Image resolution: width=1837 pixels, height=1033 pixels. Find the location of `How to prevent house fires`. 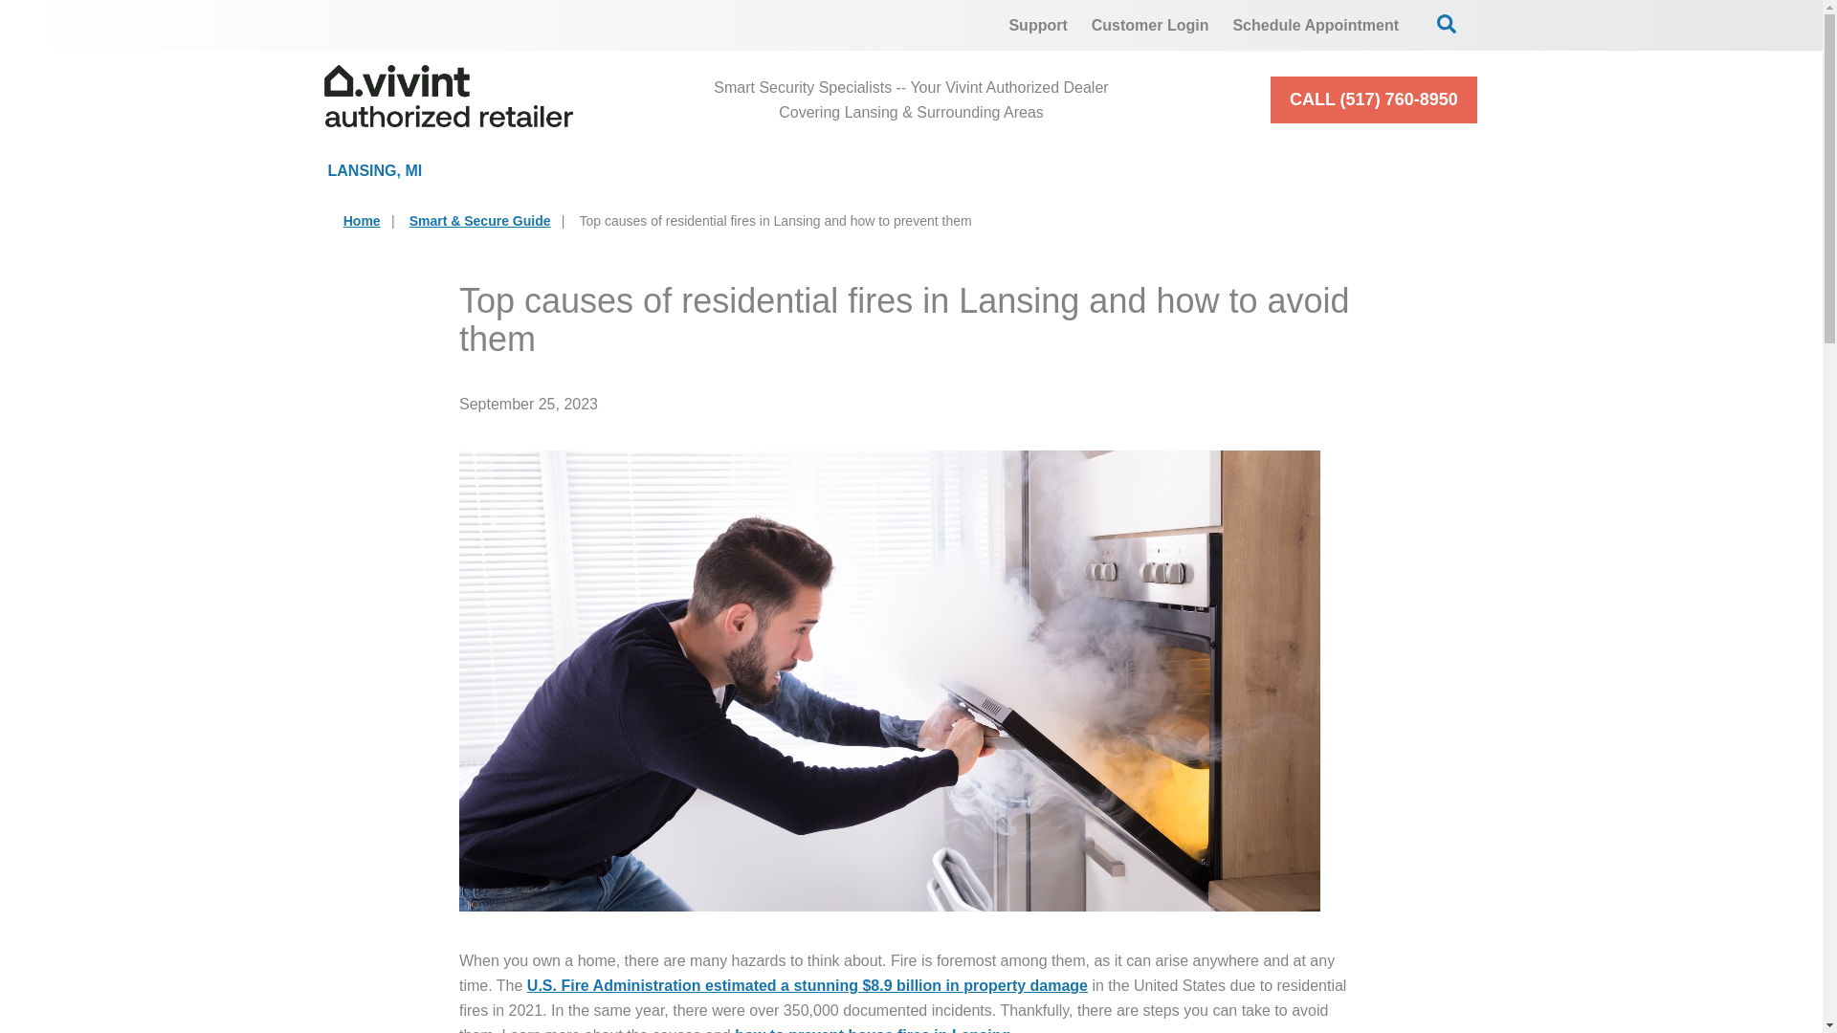

How to prevent house fires is located at coordinates (873, 1029).